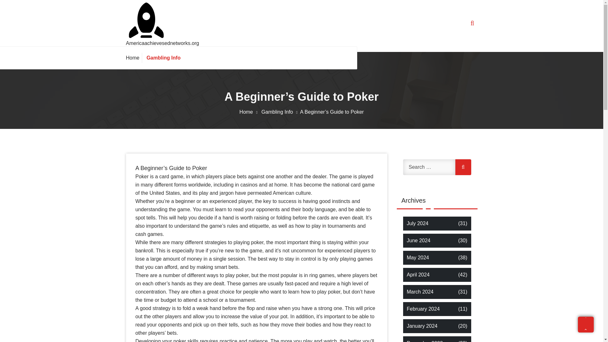 Image resolution: width=608 pixels, height=342 pixels. I want to click on March 2024, so click(420, 292).